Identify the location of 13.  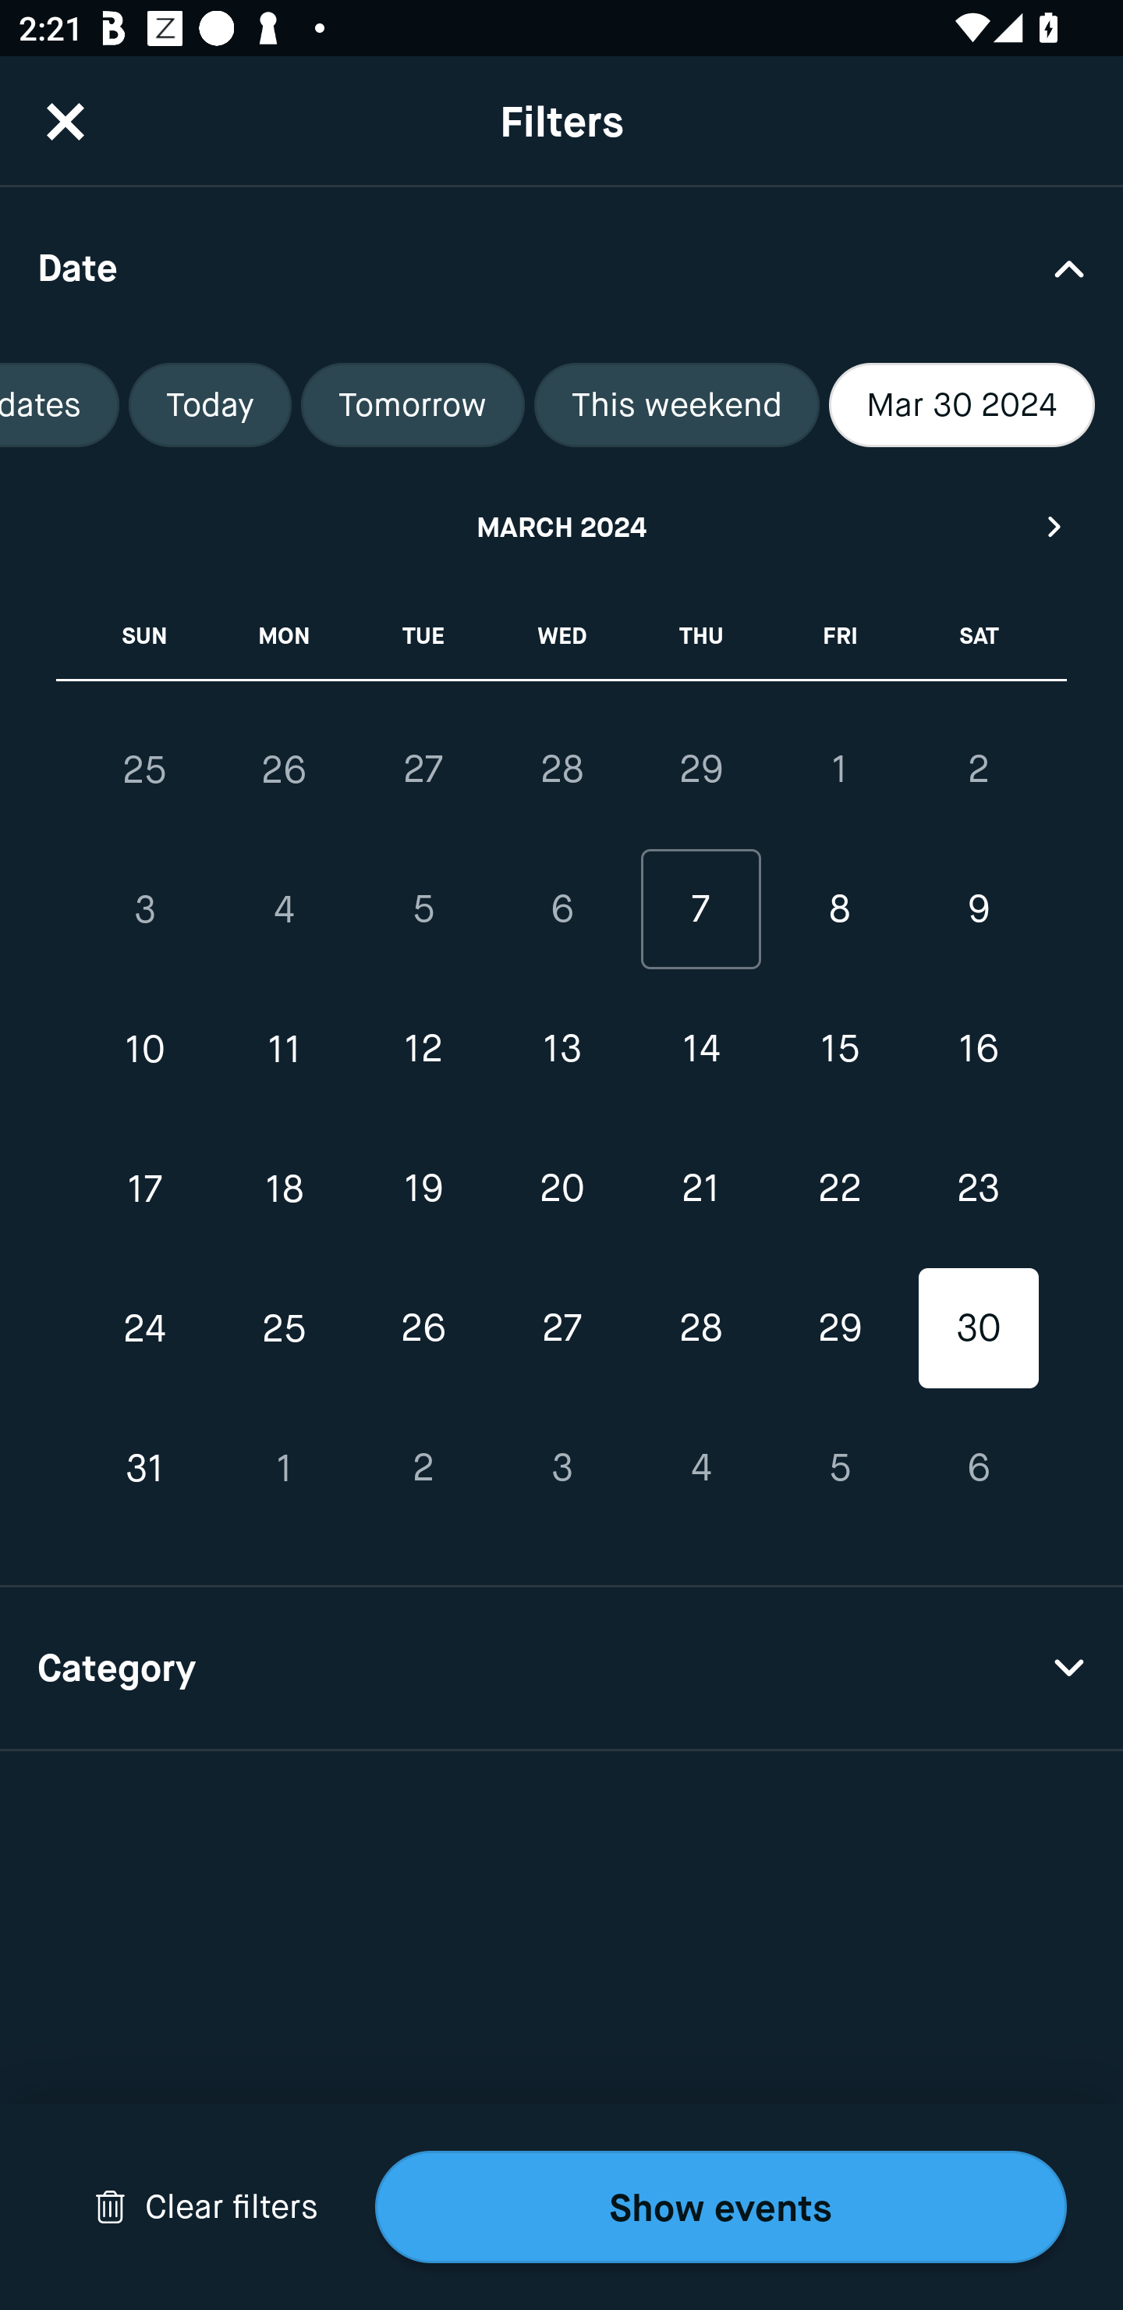
(561, 1049).